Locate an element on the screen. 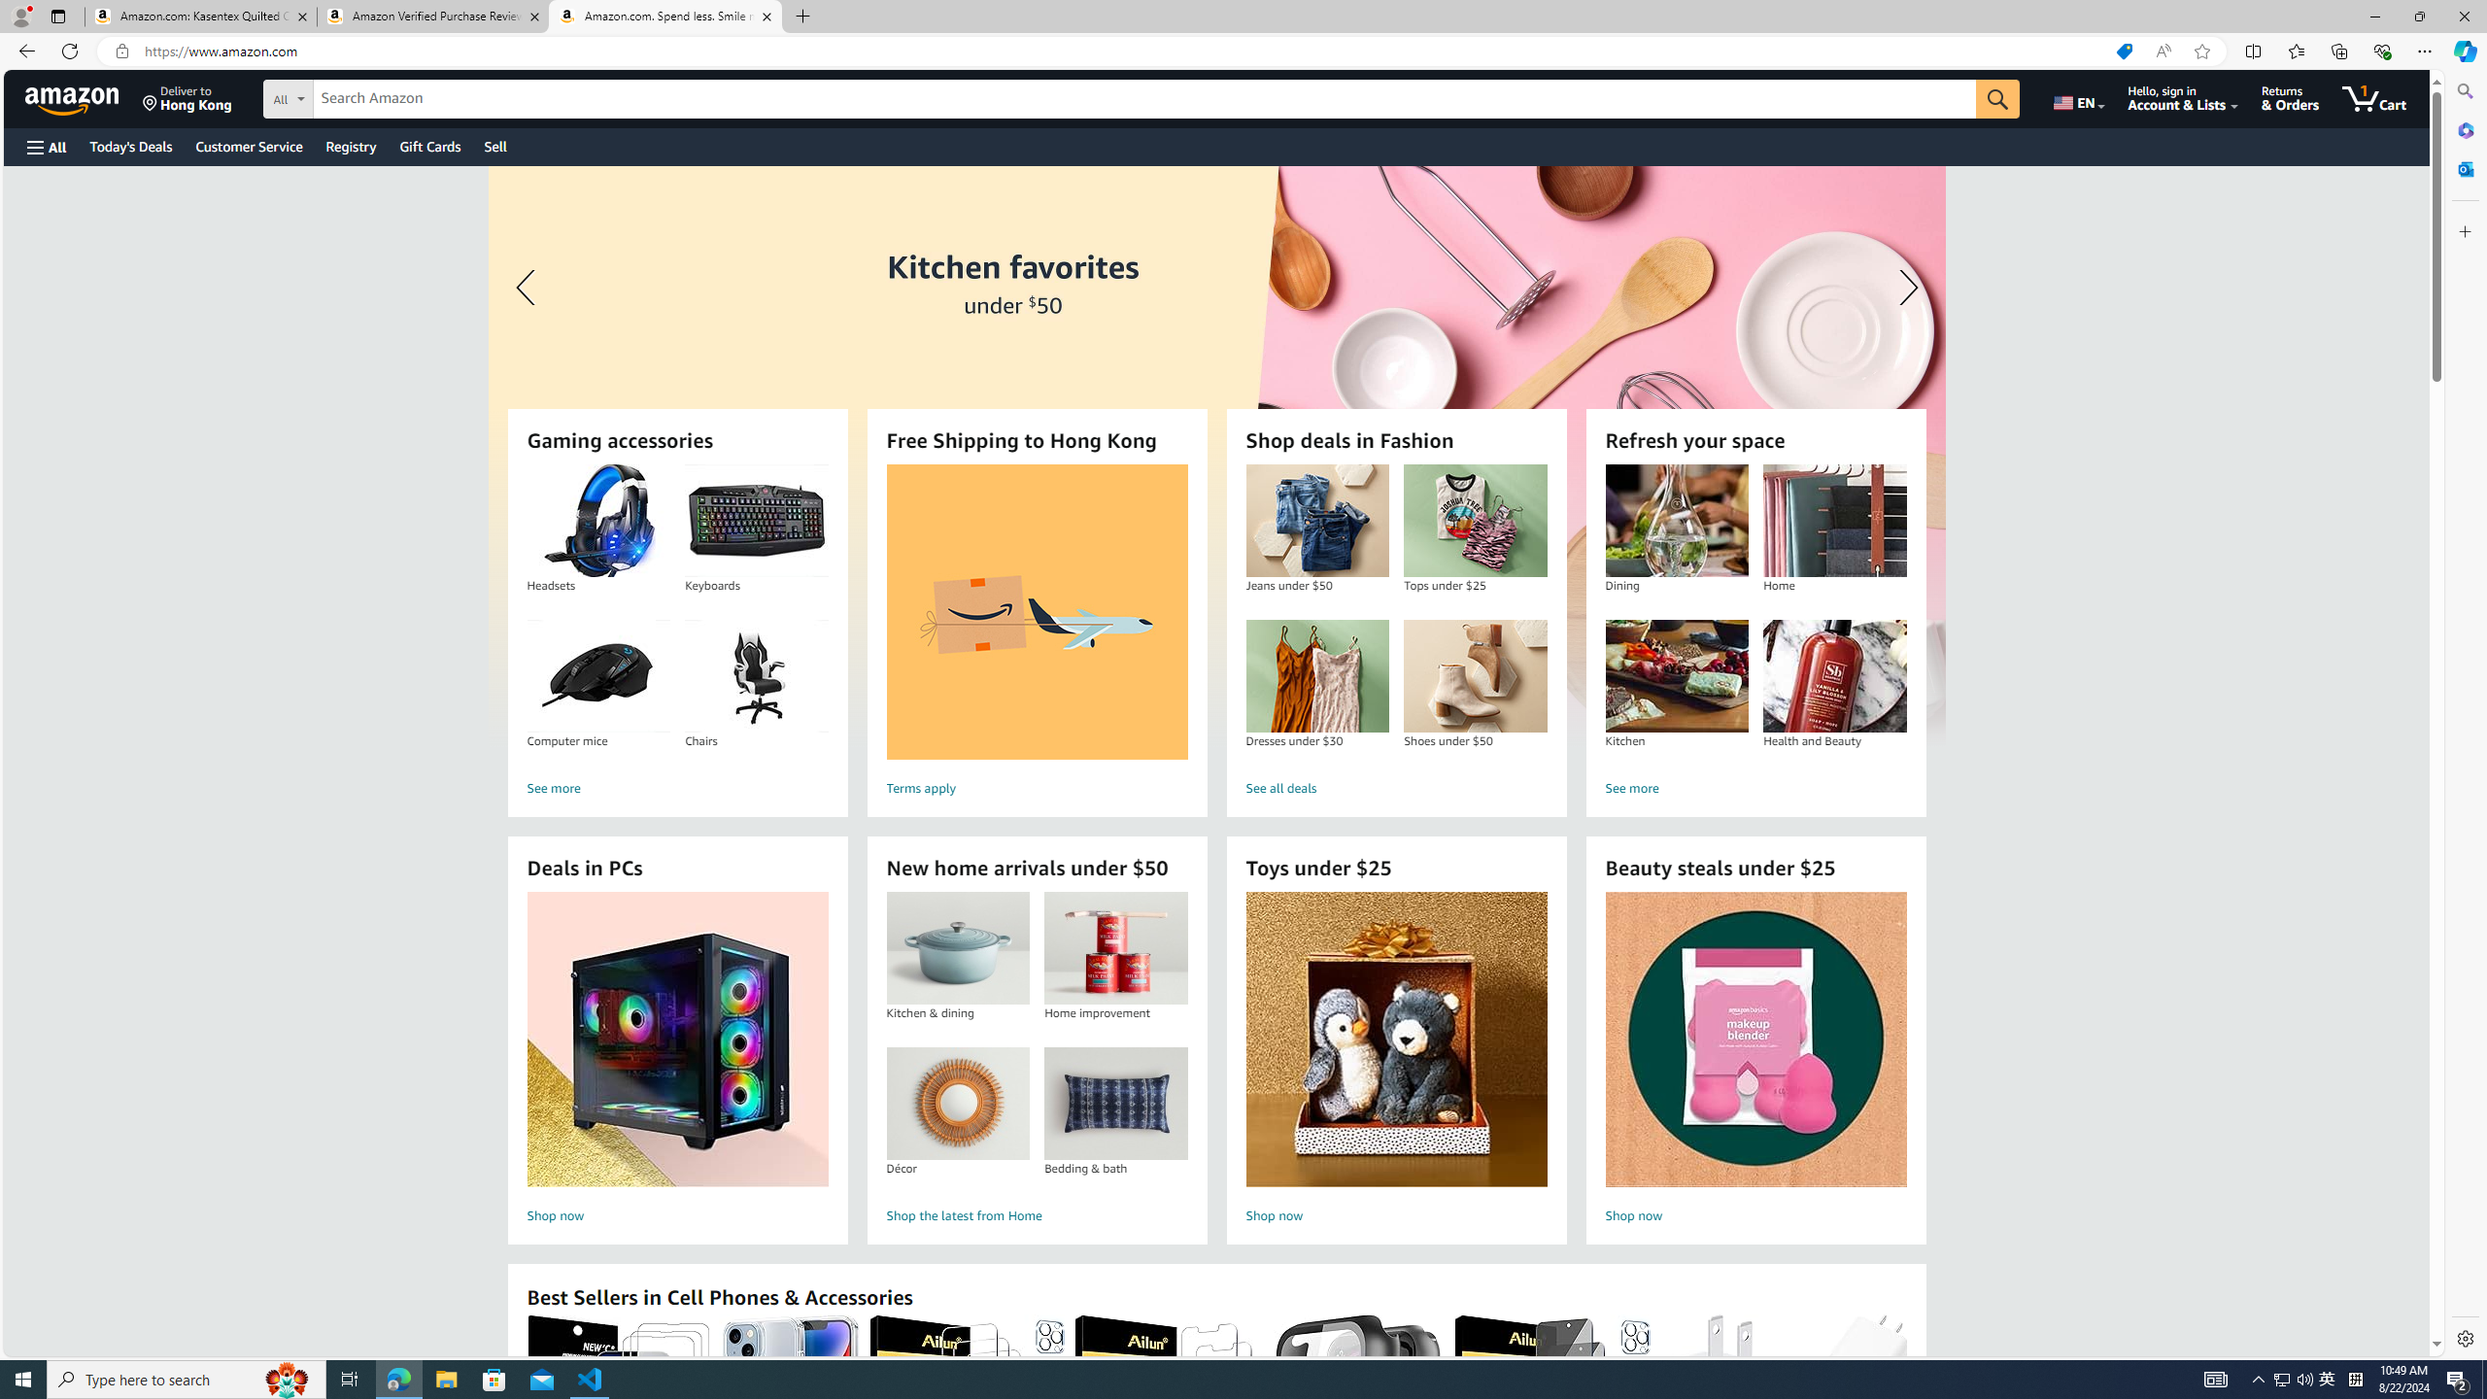 This screenshot has height=1399, width=2487. Sell is located at coordinates (495, 146).